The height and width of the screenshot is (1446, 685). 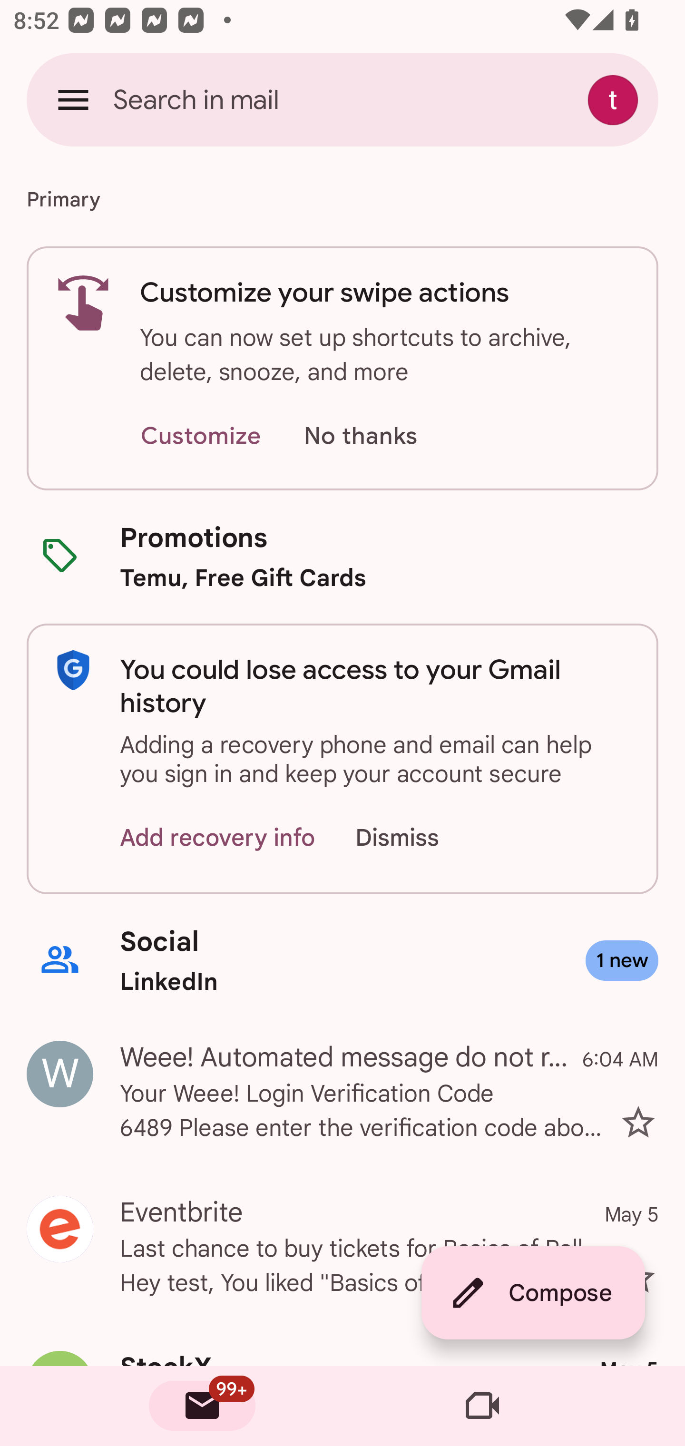 I want to click on Add recovery info, so click(x=218, y=838).